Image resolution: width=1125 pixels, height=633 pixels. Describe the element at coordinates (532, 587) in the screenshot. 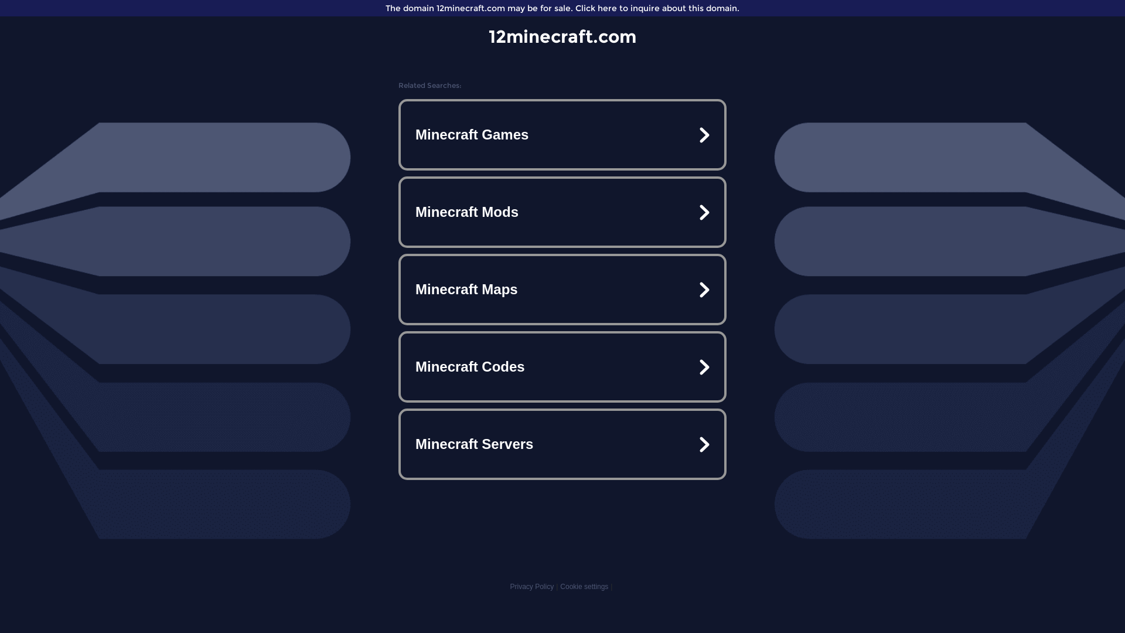

I see `Privacy Policy` at that location.